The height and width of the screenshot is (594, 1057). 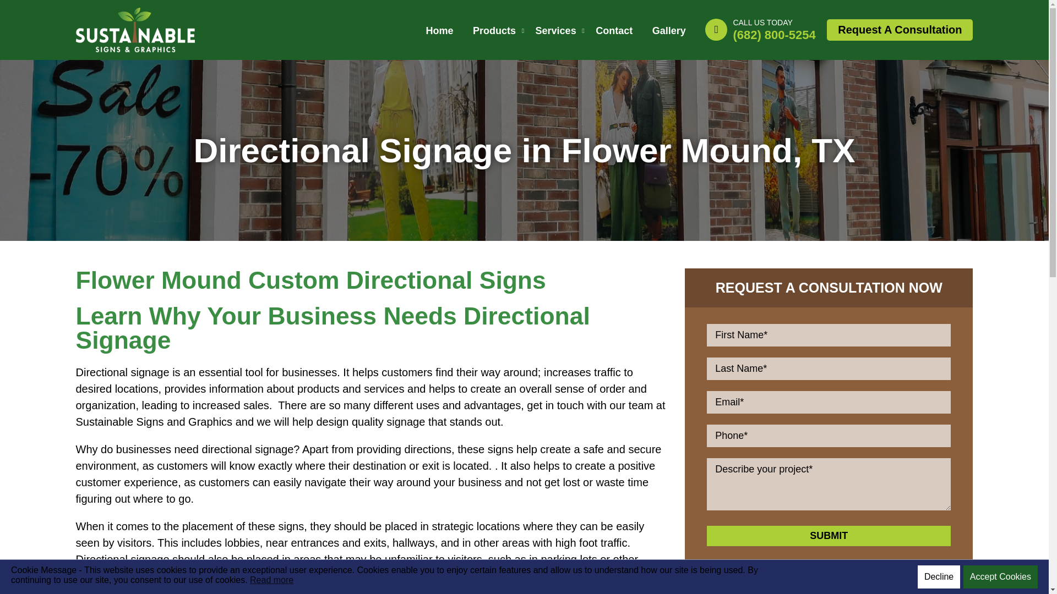 What do you see at coordinates (135, 15) in the screenshot?
I see `Sustainable Signs And Graphics` at bounding box center [135, 15].